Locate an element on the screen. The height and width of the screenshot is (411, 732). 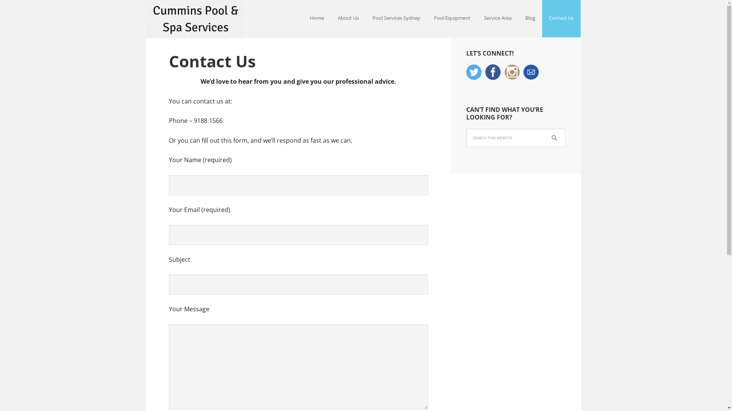
Search is located at coordinates (565, 129).